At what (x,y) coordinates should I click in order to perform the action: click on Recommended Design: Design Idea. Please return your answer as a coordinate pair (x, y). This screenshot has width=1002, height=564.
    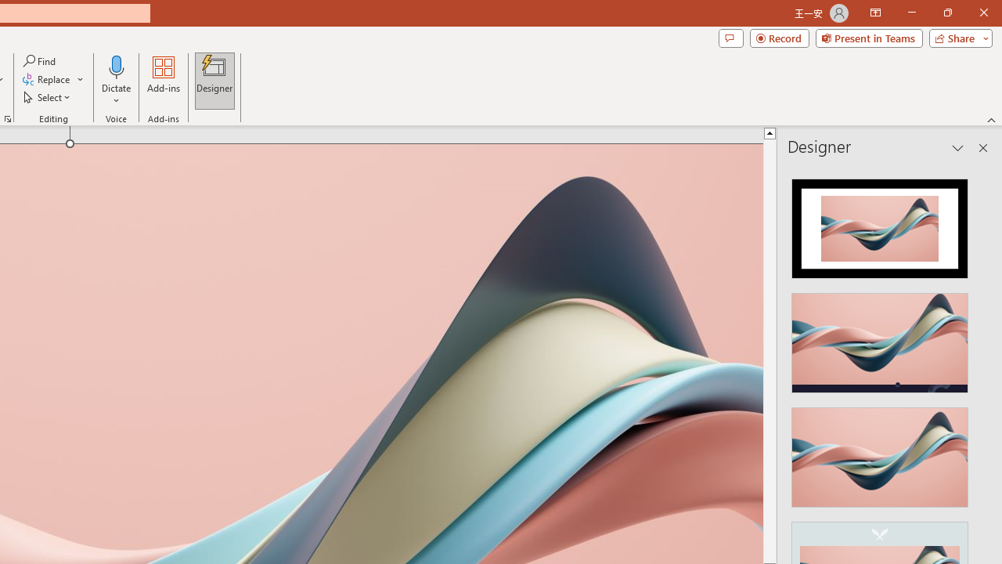
    Looking at the image, I should click on (880, 224).